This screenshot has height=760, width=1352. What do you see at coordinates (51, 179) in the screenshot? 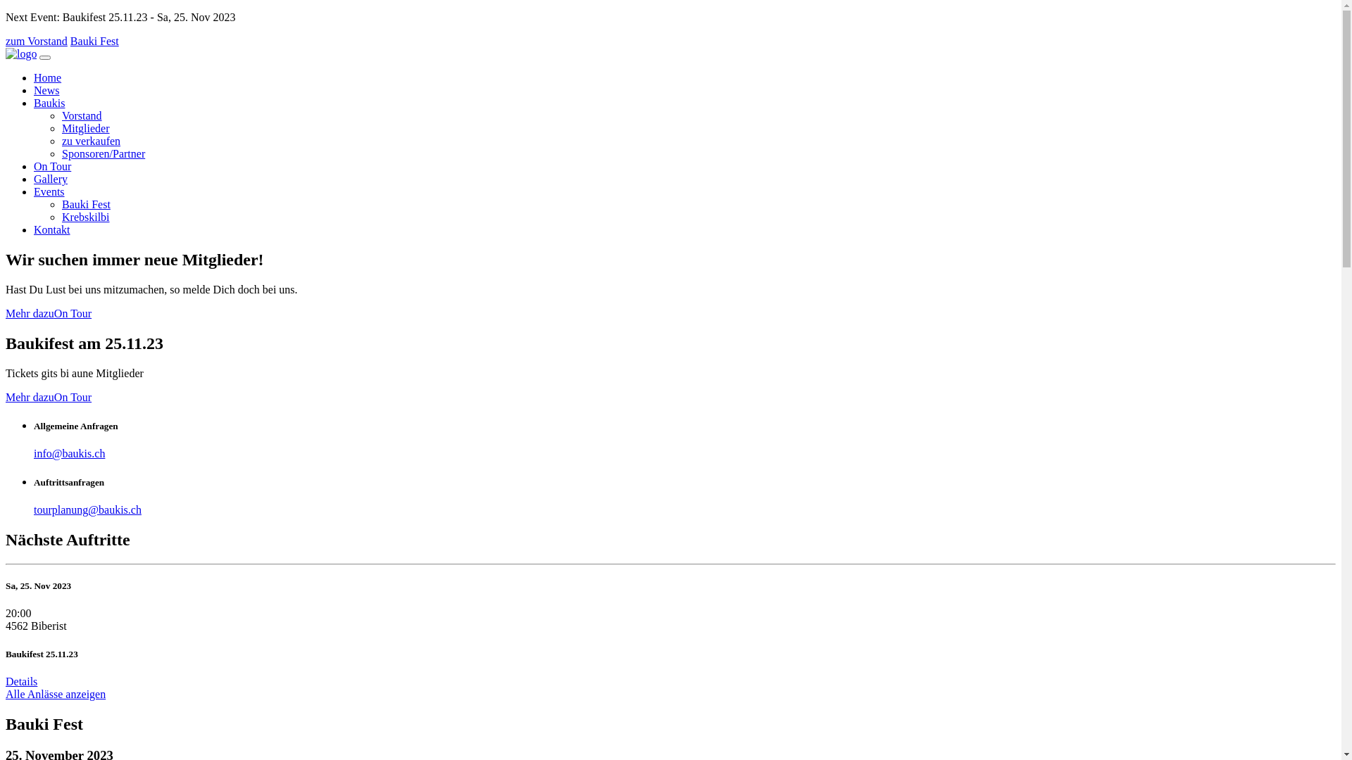
I see `Gallery` at bounding box center [51, 179].